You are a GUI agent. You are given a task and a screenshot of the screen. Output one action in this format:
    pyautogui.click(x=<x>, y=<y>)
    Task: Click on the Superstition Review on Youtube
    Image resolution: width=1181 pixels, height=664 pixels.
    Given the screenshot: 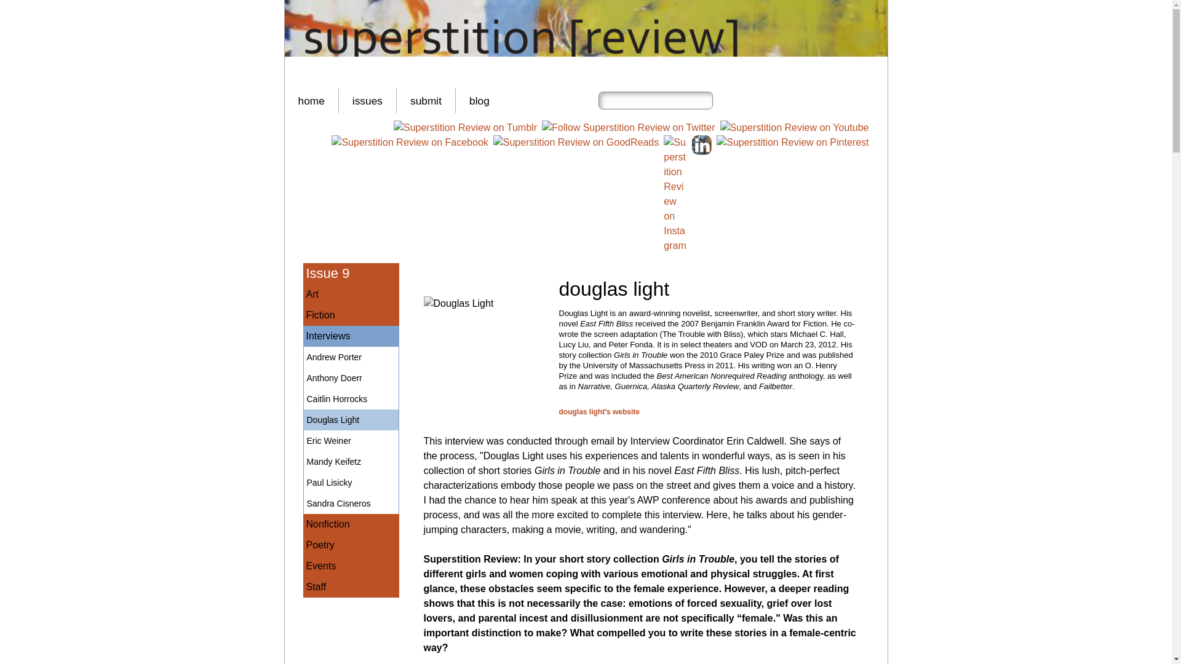 What is the action you would take?
    pyautogui.click(x=795, y=128)
    